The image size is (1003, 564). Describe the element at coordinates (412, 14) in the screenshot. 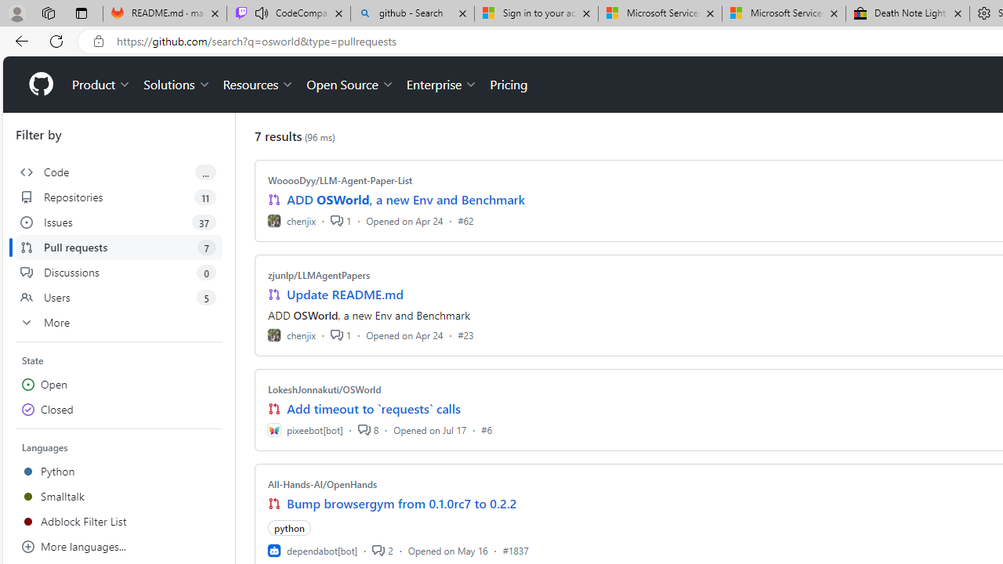

I see `github - Search` at that location.